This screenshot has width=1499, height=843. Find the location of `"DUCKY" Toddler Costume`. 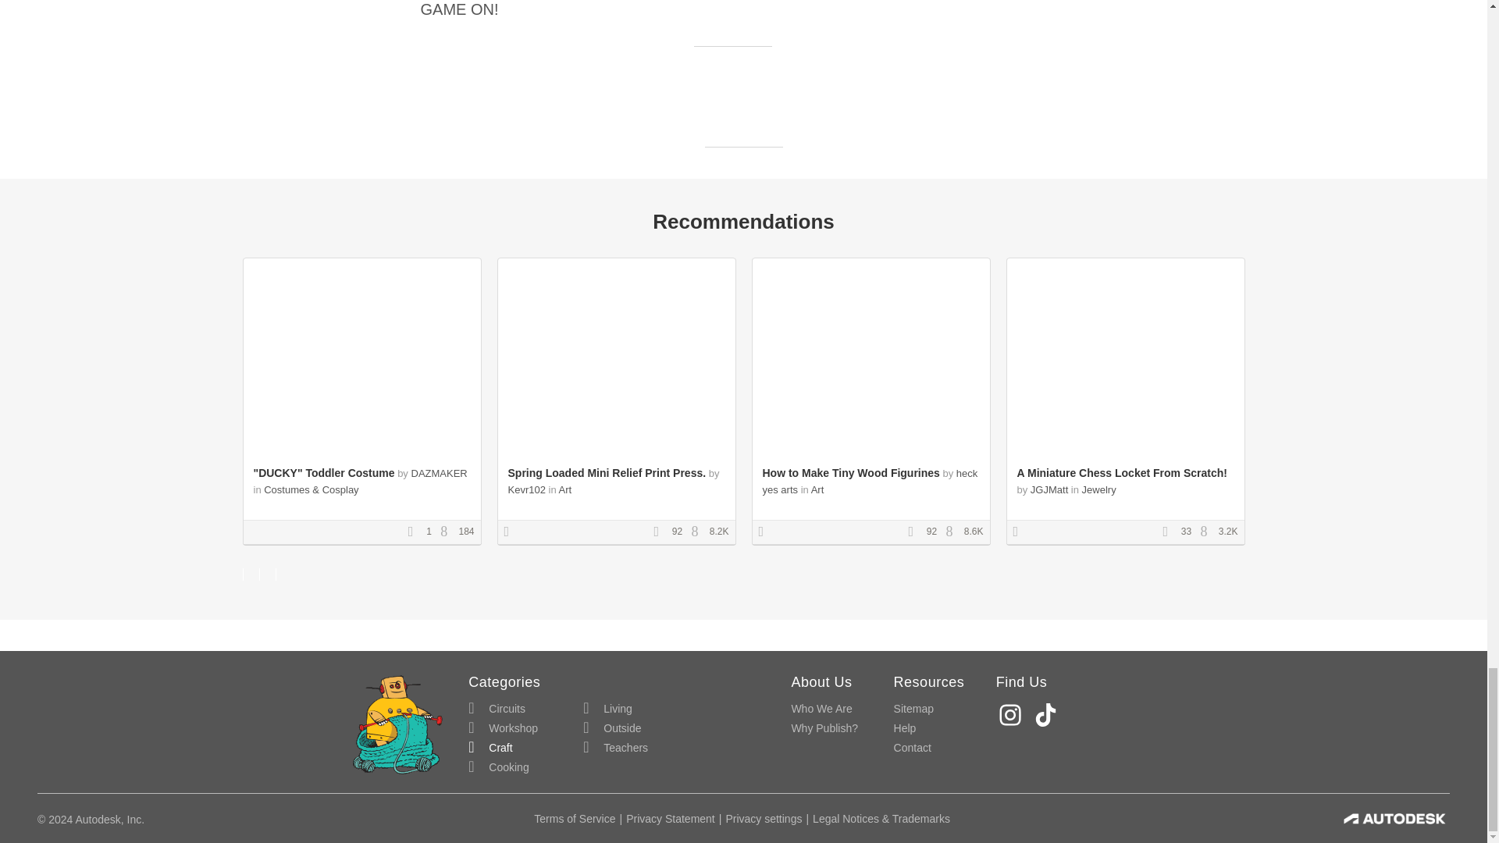

"DUCKY" Toddler Costume is located at coordinates (323, 473).